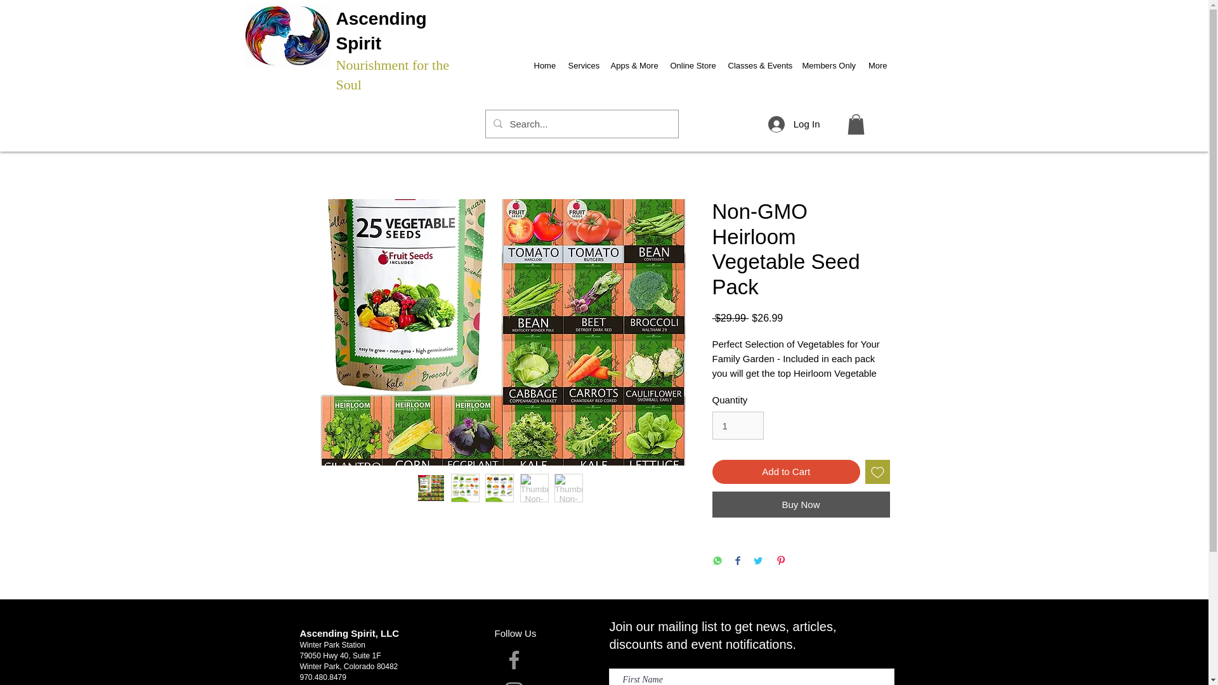 The image size is (1218, 685). What do you see at coordinates (737, 426) in the screenshot?
I see `1` at bounding box center [737, 426].